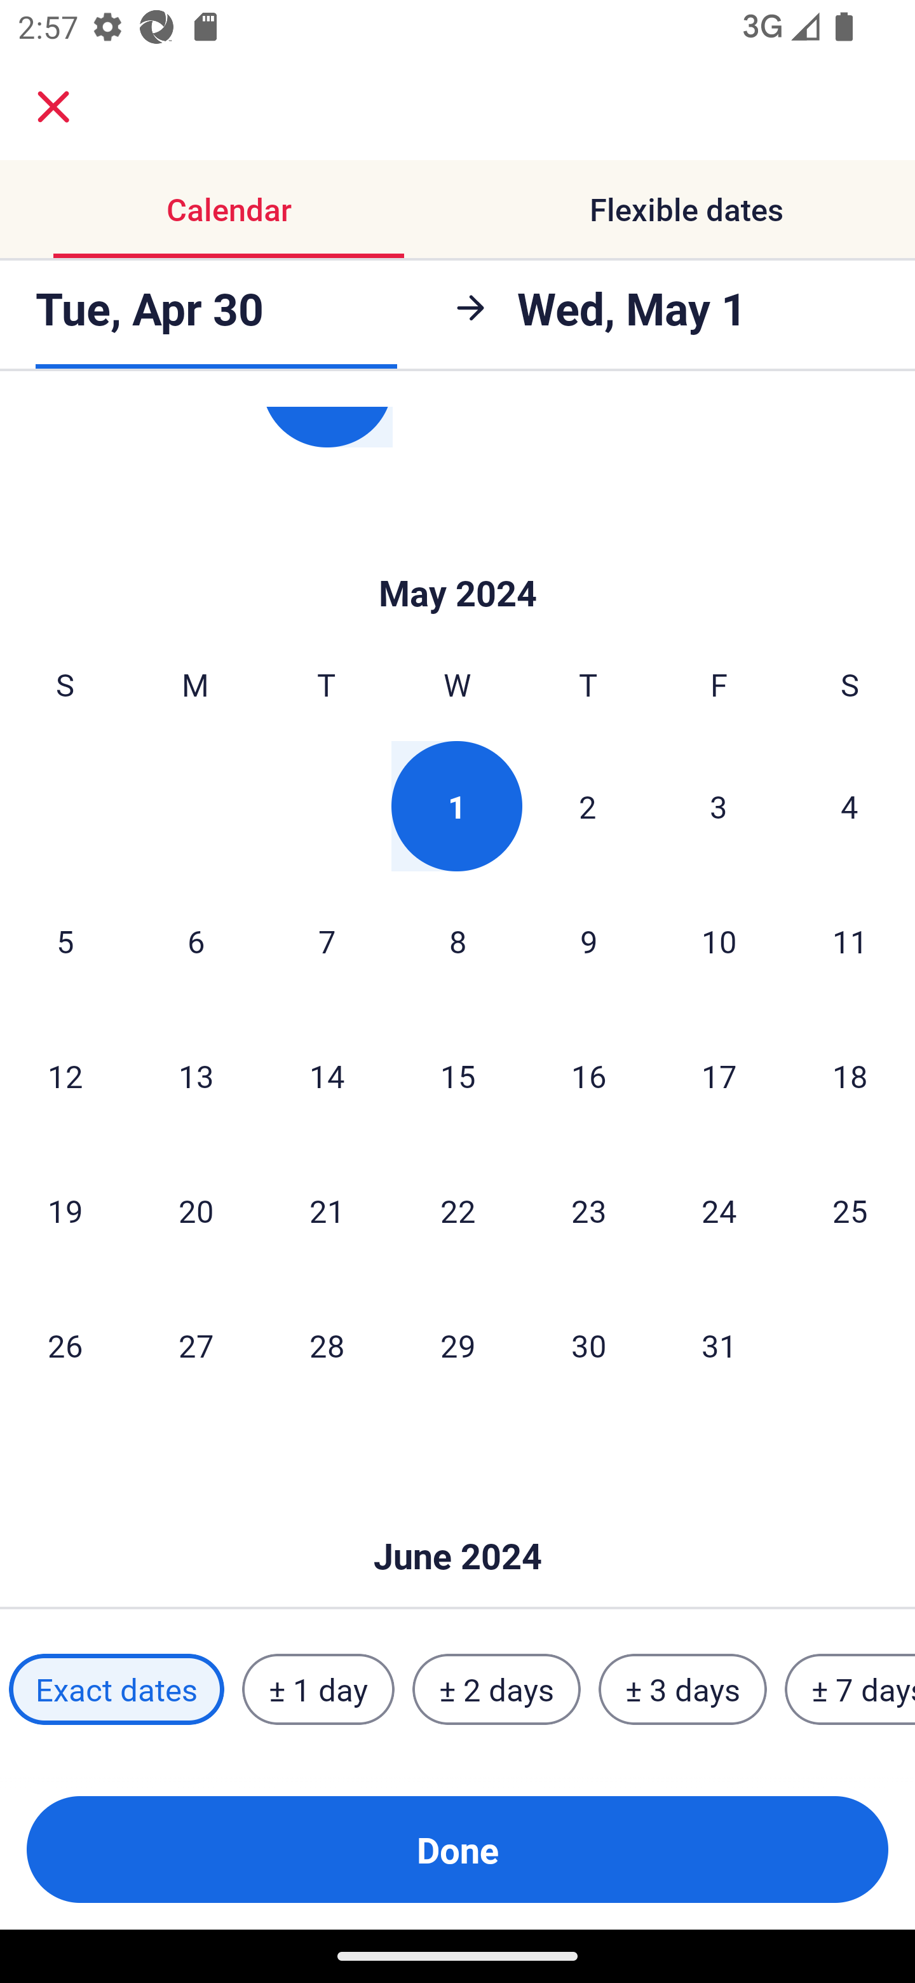  Describe the element at coordinates (65, 1075) in the screenshot. I see `12 Sunday, May 12, 2024` at that location.